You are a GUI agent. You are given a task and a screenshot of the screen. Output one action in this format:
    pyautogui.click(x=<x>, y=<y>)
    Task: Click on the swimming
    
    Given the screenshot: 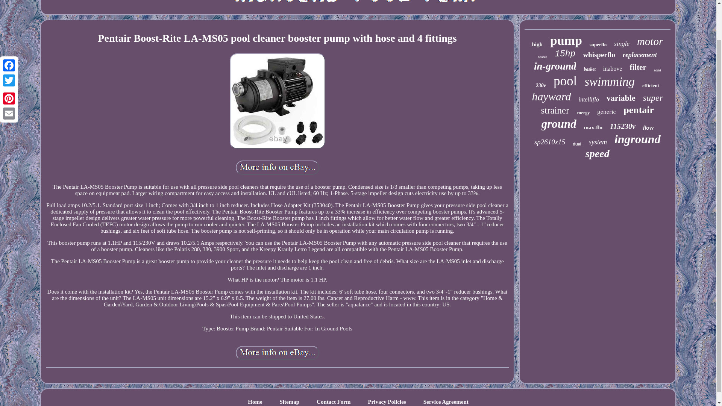 What is the action you would take?
    pyautogui.click(x=609, y=82)
    